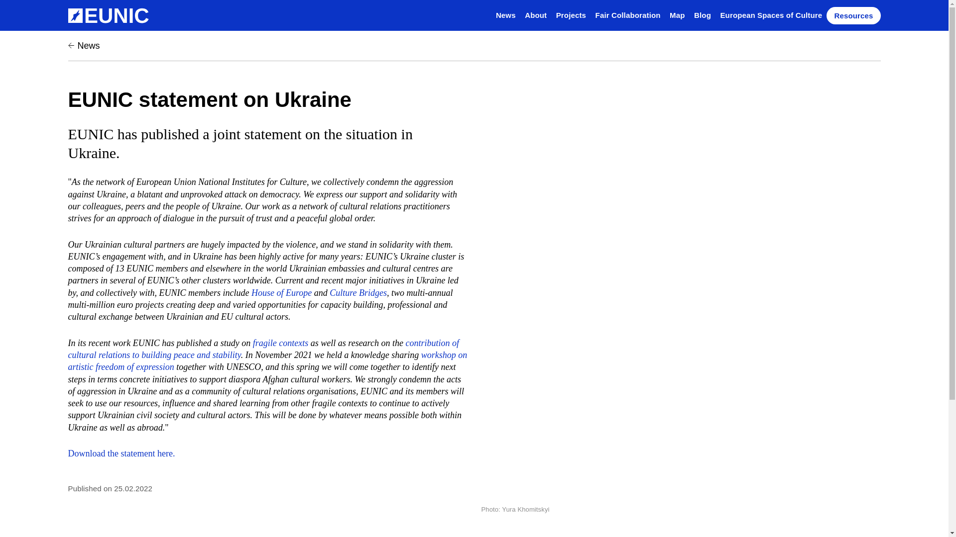  Describe the element at coordinates (84, 46) in the screenshot. I see `News` at that location.